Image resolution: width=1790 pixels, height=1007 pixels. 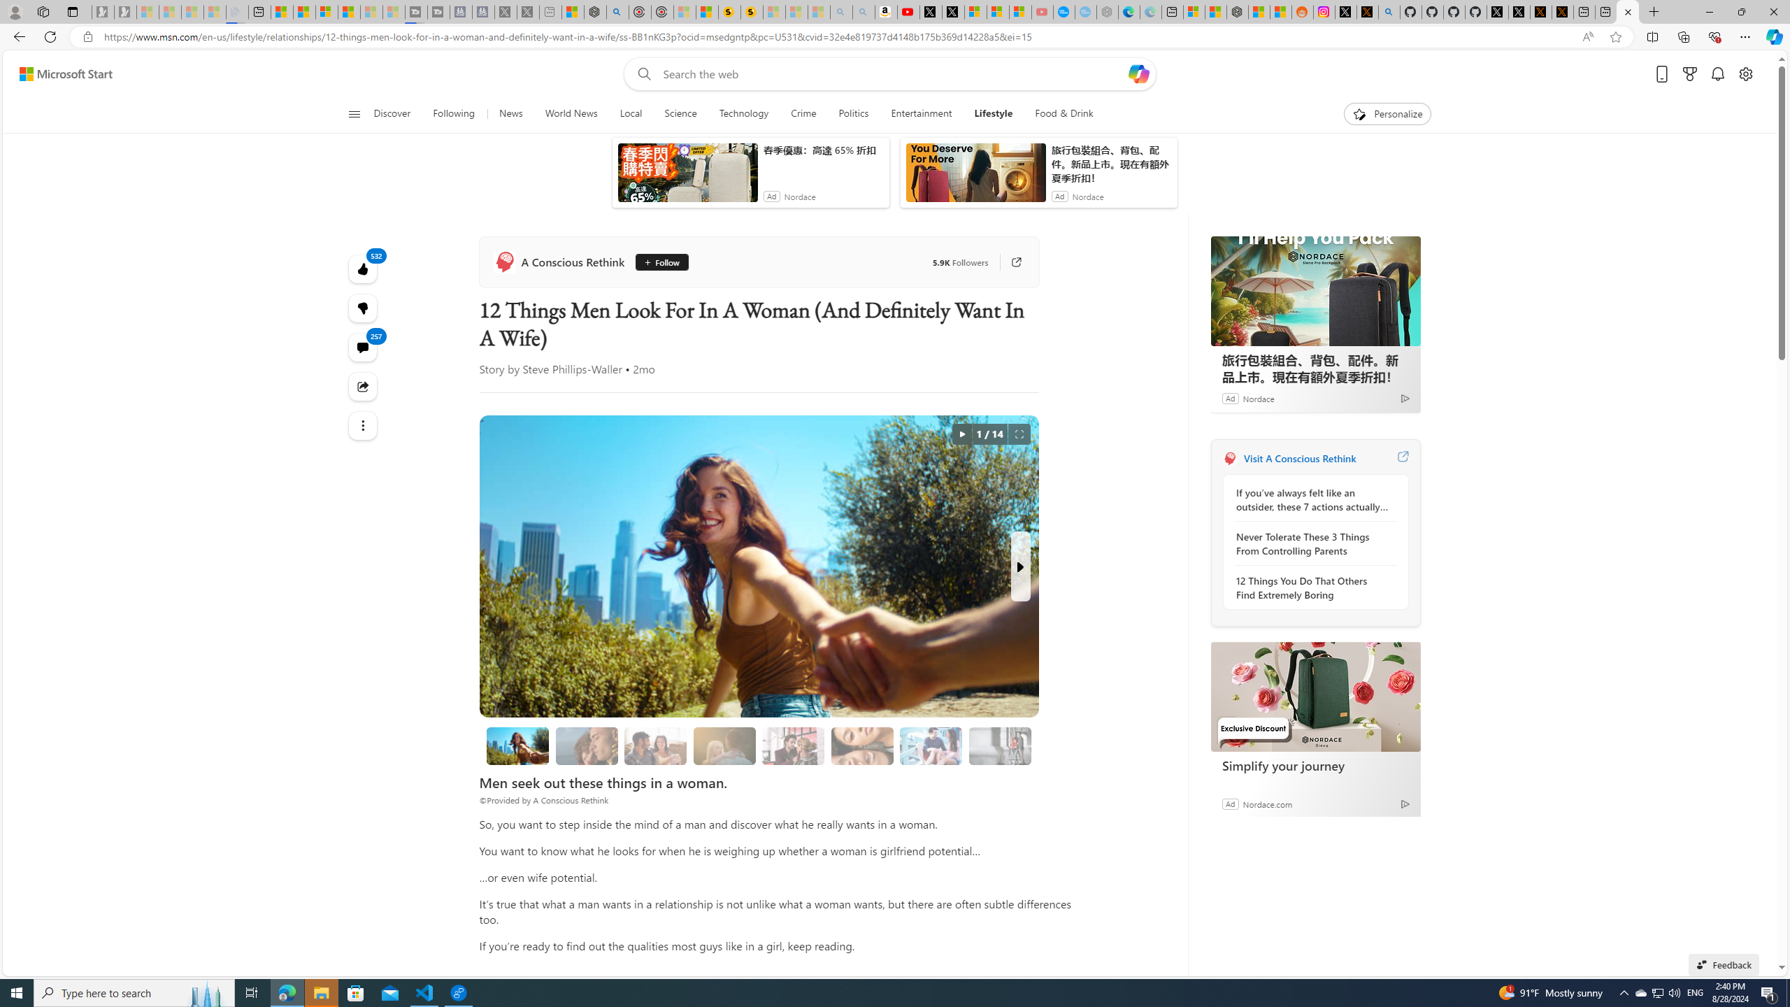 I want to click on Get better battery performance with Microsoft Edge, so click(x=1321, y=816).